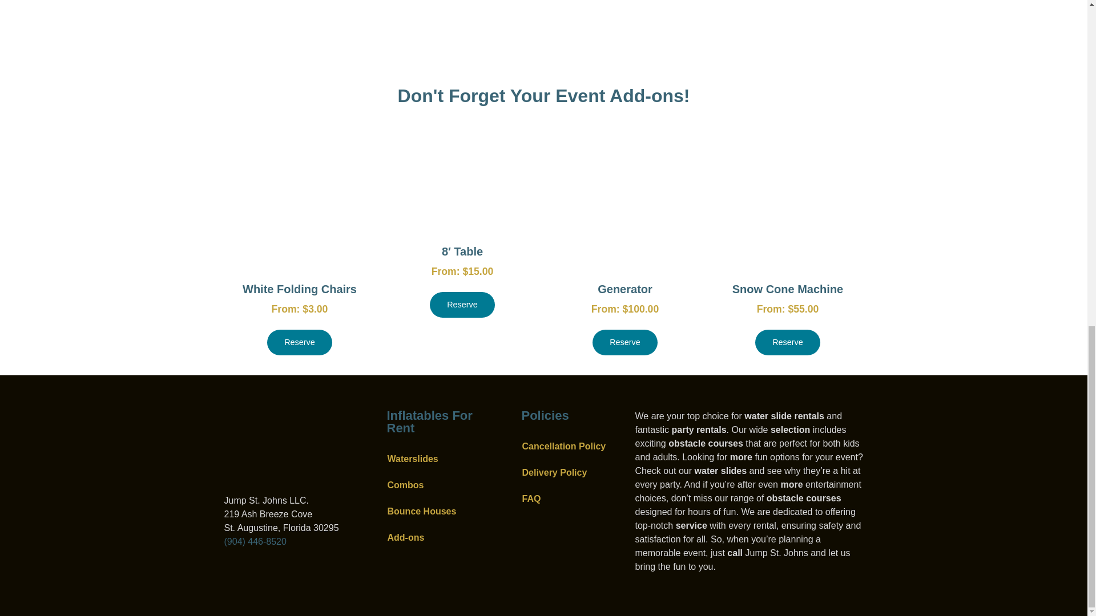  I want to click on Combos, so click(435, 485).